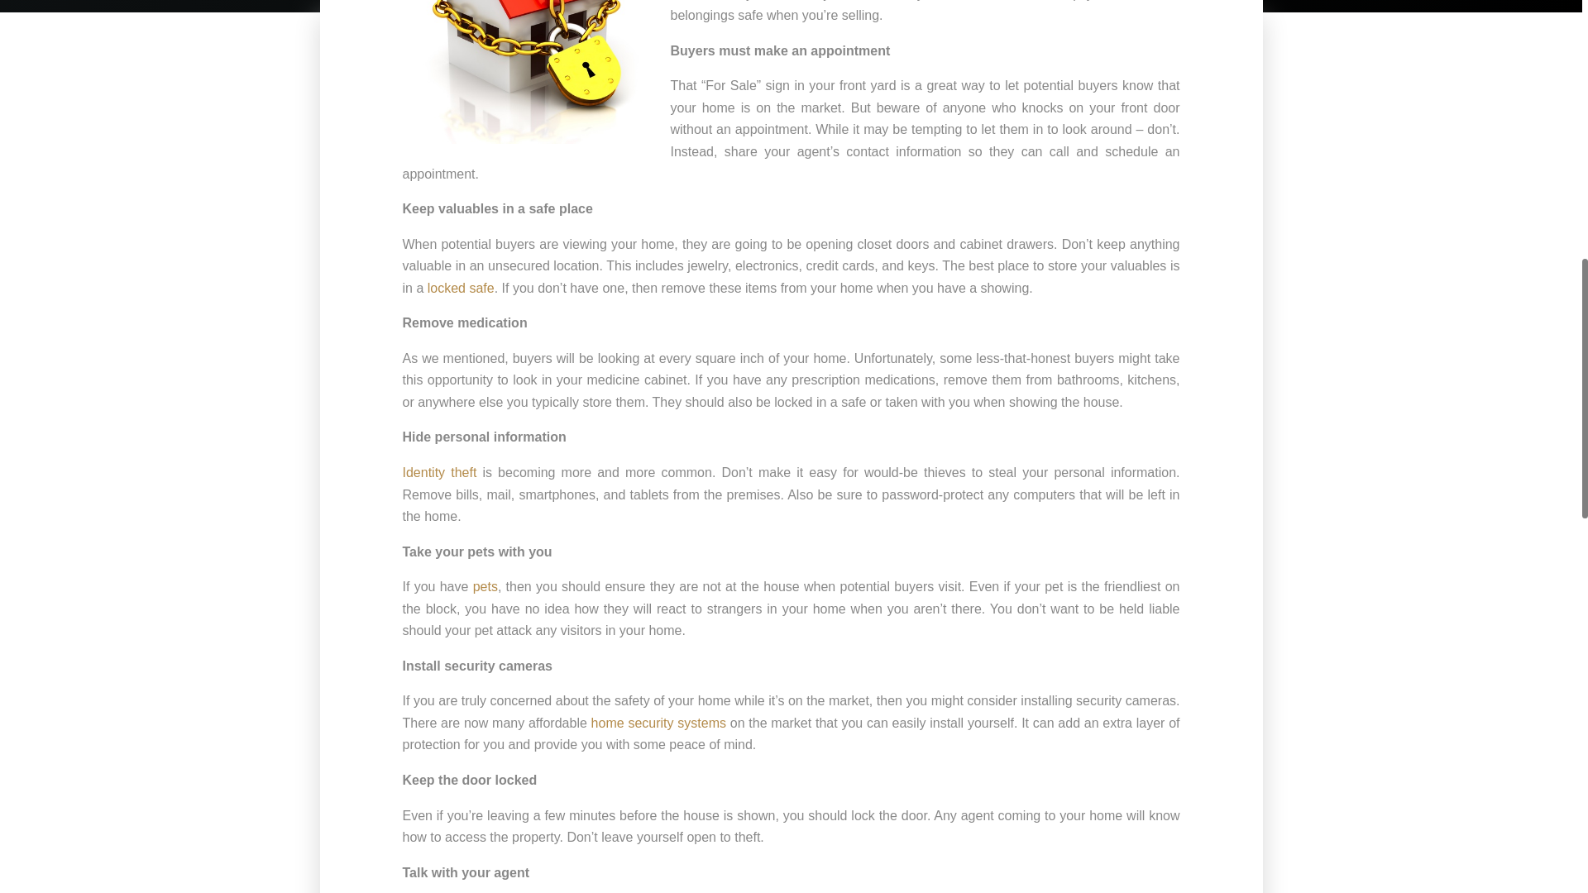  What do you see at coordinates (460, 288) in the screenshot?
I see `locked safe` at bounding box center [460, 288].